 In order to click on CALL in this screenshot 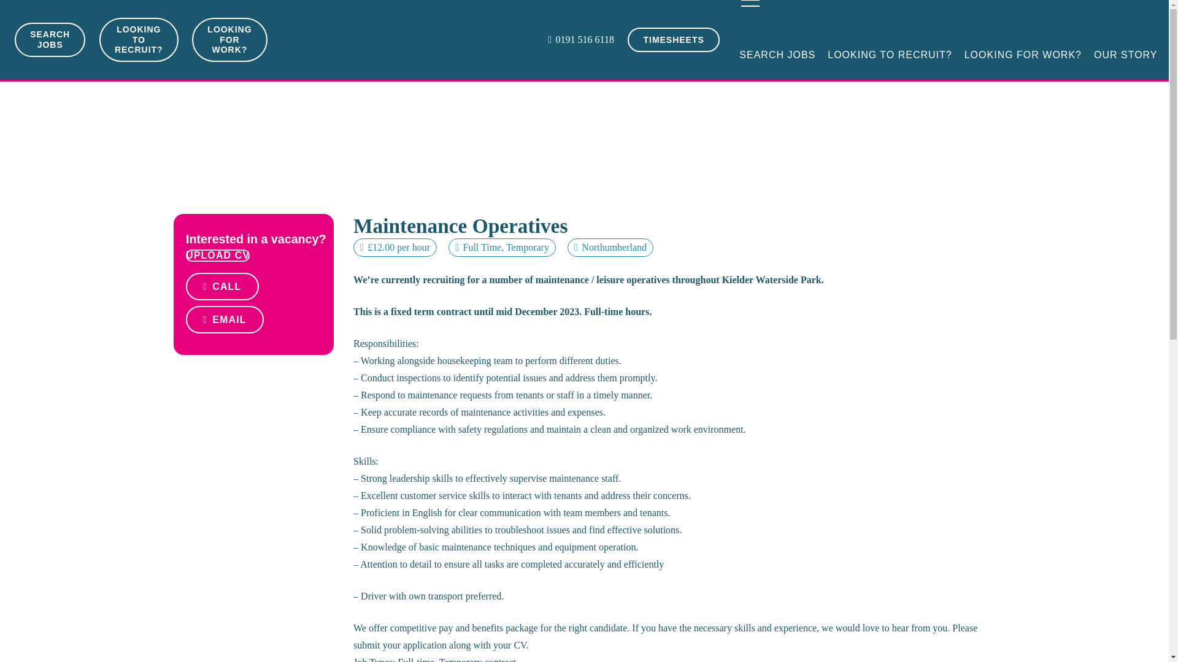, I will do `click(222, 286)`.